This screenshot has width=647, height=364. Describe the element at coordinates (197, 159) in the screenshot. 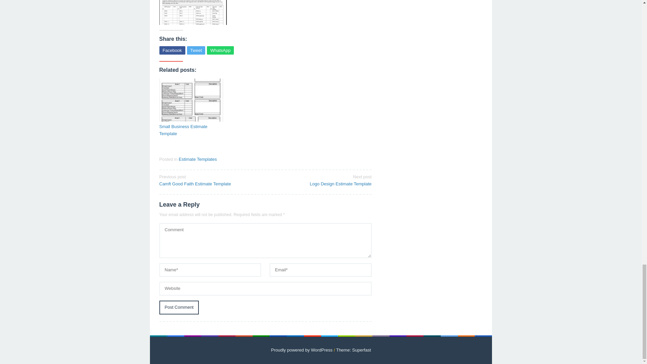

I see `Estimate Templates` at that location.